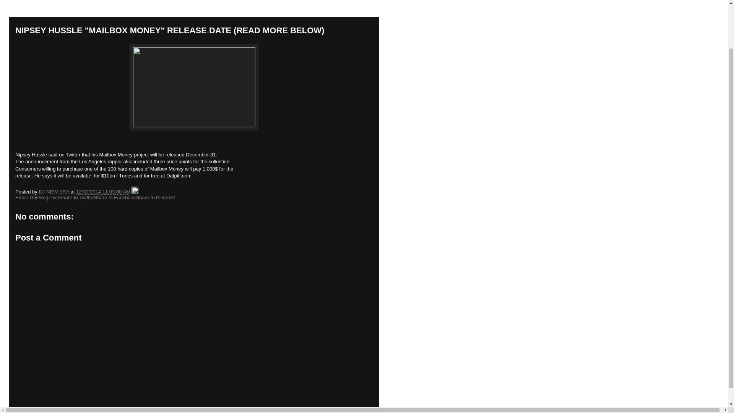 Image resolution: width=734 pixels, height=413 pixels. I want to click on Share to Twitter, so click(76, 197).